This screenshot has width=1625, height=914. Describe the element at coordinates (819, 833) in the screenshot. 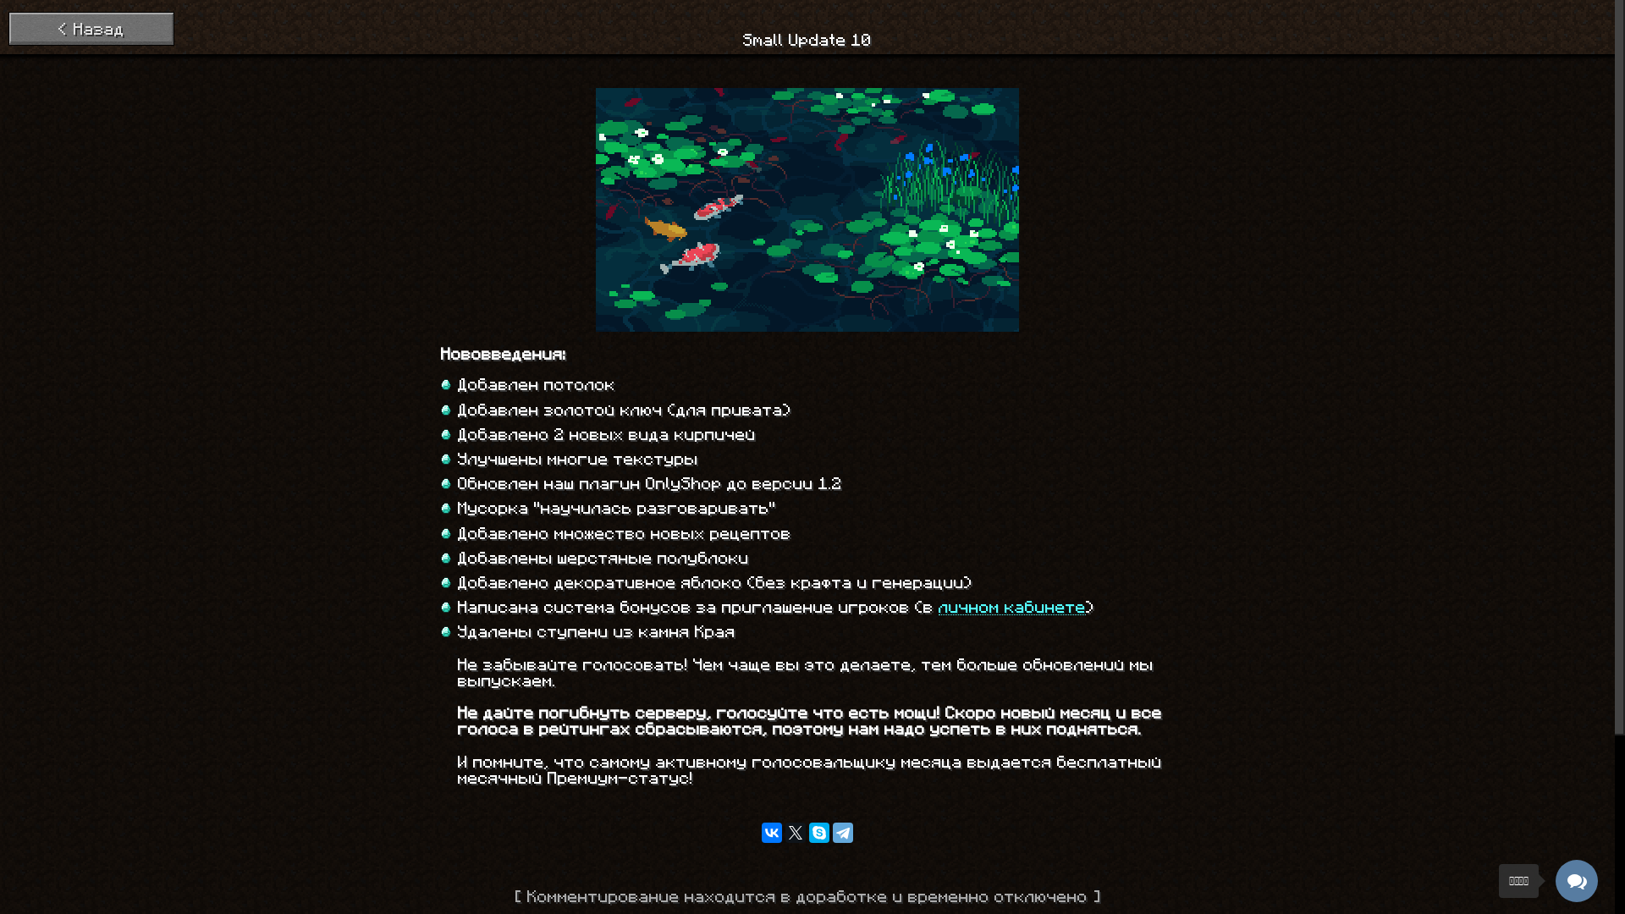

I see `Skype` at that location.